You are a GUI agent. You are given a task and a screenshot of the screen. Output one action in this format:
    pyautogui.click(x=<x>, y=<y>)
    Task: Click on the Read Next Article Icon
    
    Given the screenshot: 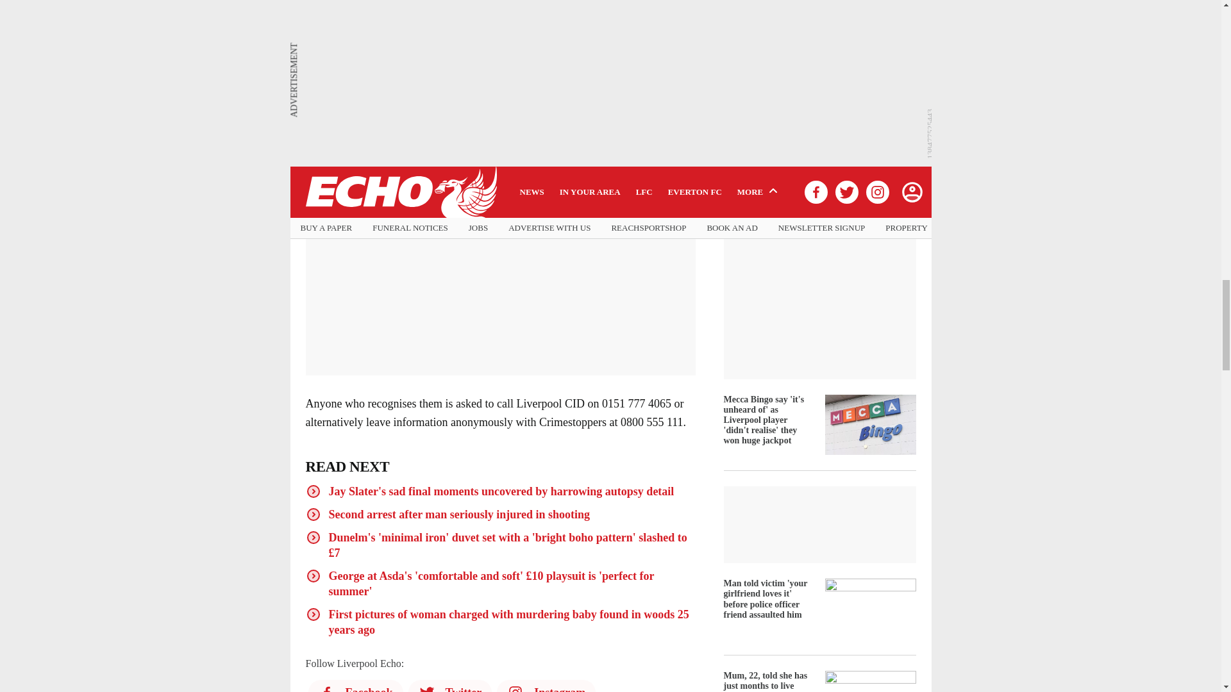 What is the action you would take?
    pyautogui.click(x=313, y=575)
    